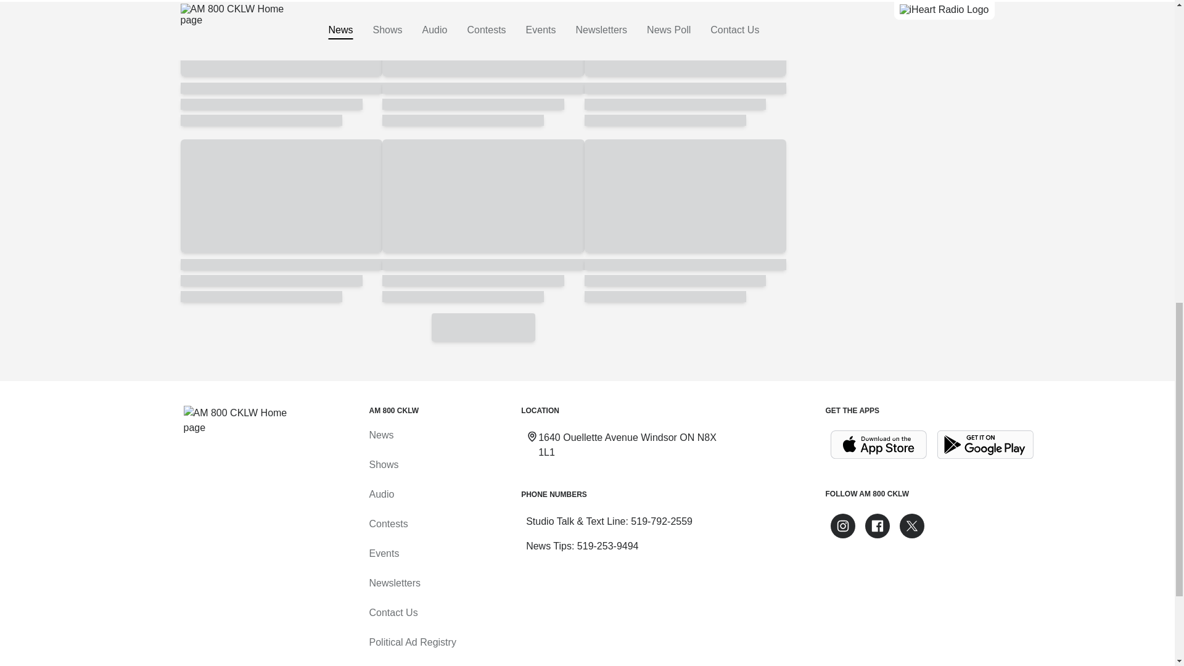 The image size is (1184, 666). What do you see at coordinates (985, 445) in the screenshot?
I see `Get it on Google Play` at bounding box center [985, 445].